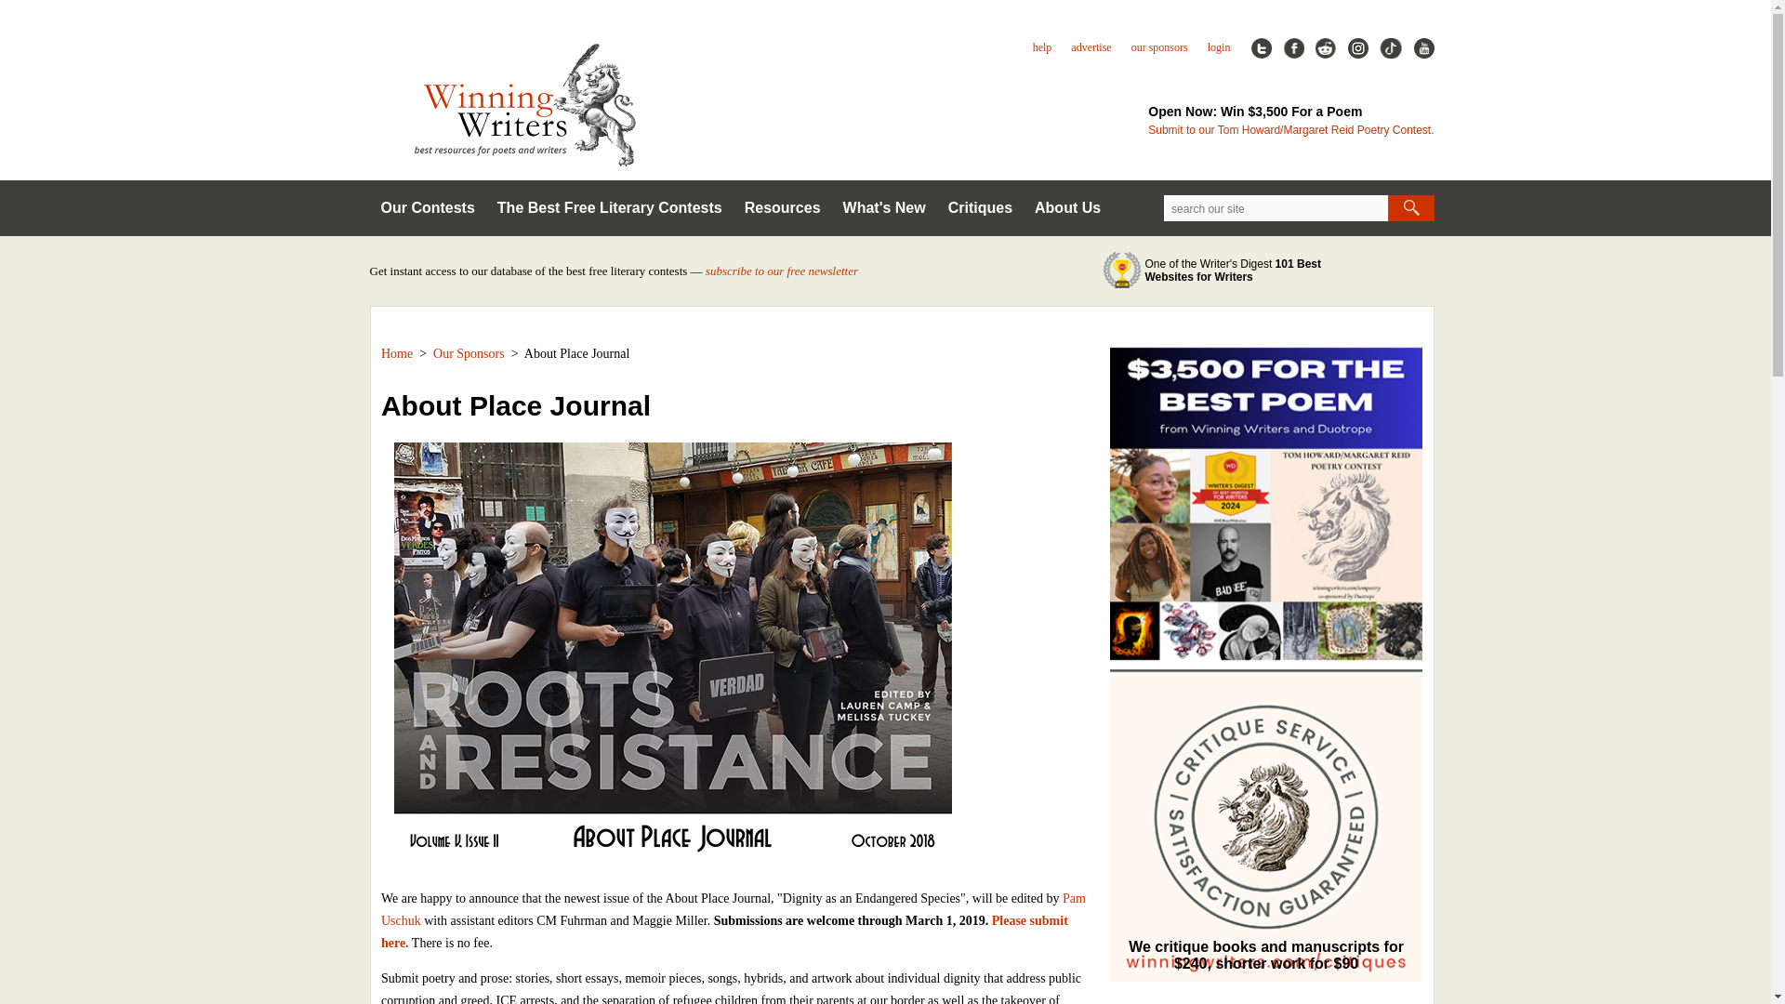 This screenshot has width=1785, height=1004. Describe the element at coordinates (1357, 48) in the screenshot. I see `instagram` at that location.